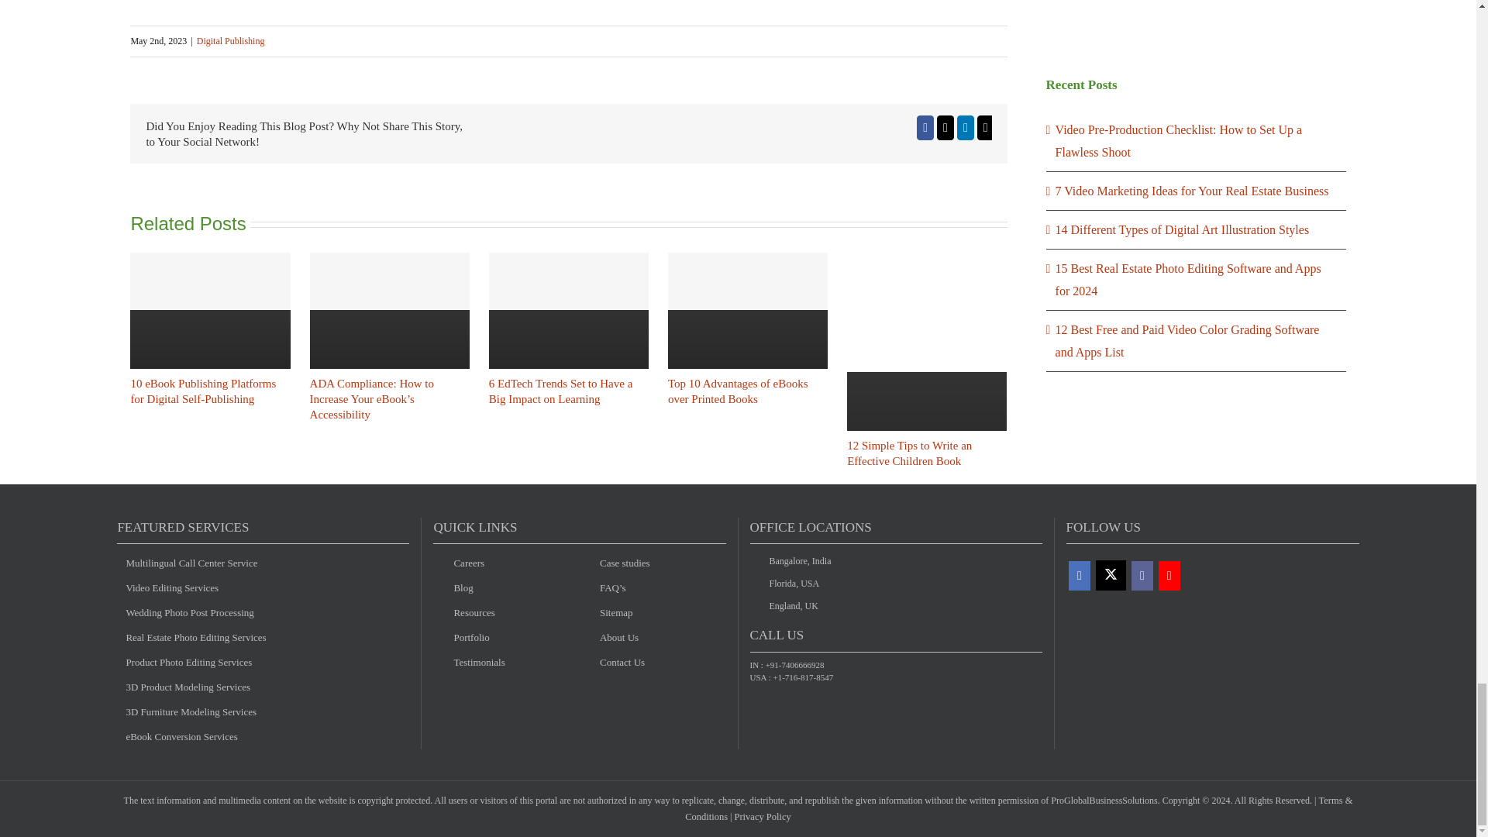 Image resolution: width=1488 pixels, height=837 pixels. Describe the element at coordinates (561, 391) in the screenshot. I see `6 EdTech Trends Set to Have a Big Impact on Learning` at that location.